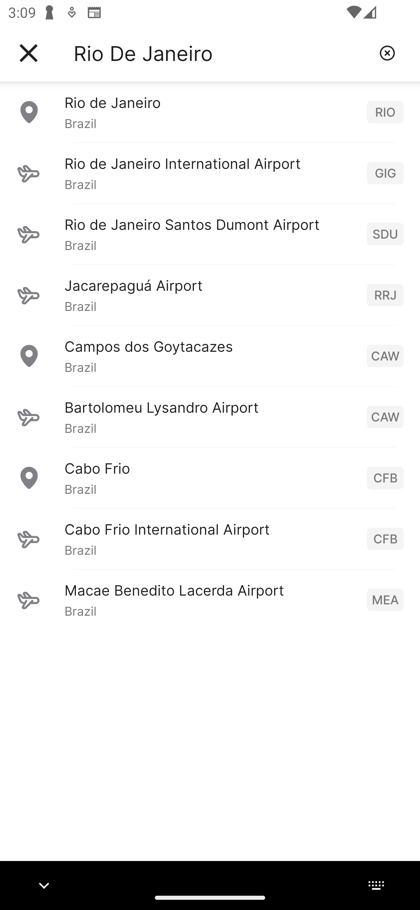  Describe the element at coordinates (210, 234) in the screenshot. I see `Rio de Janeiro Santos Dumont Airport Brazil SDU` at that location.